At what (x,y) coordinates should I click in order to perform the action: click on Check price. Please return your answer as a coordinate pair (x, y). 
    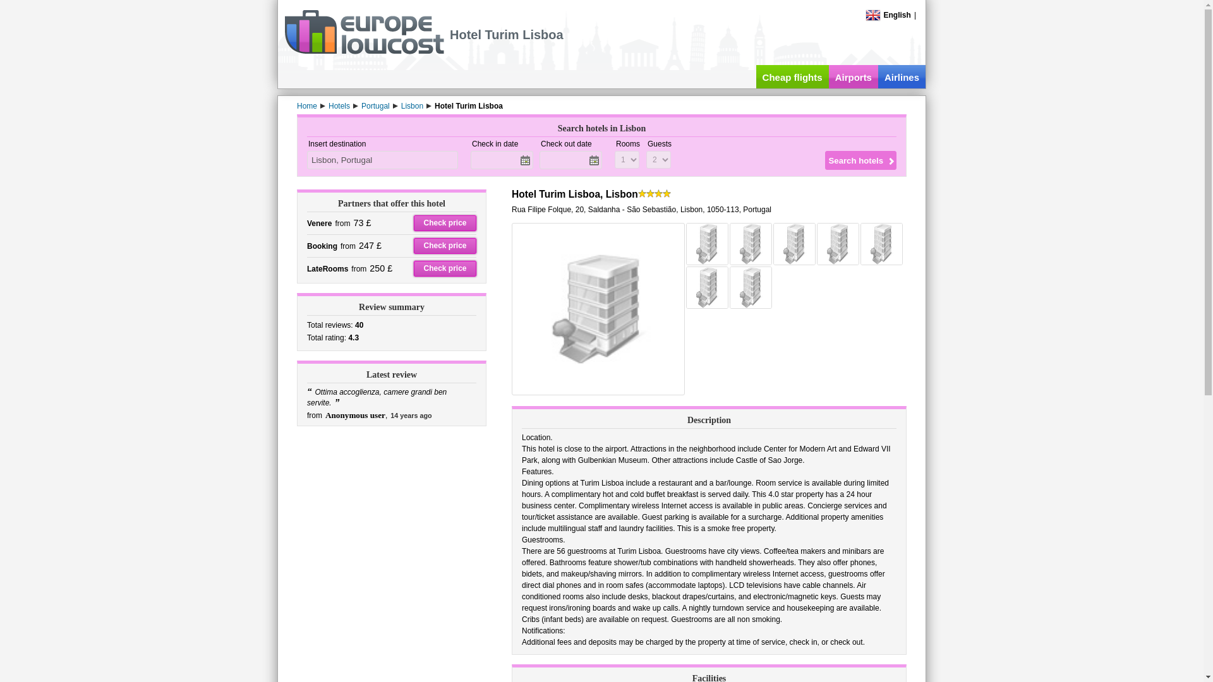
    Looking at the image, I should click on (445, 245).